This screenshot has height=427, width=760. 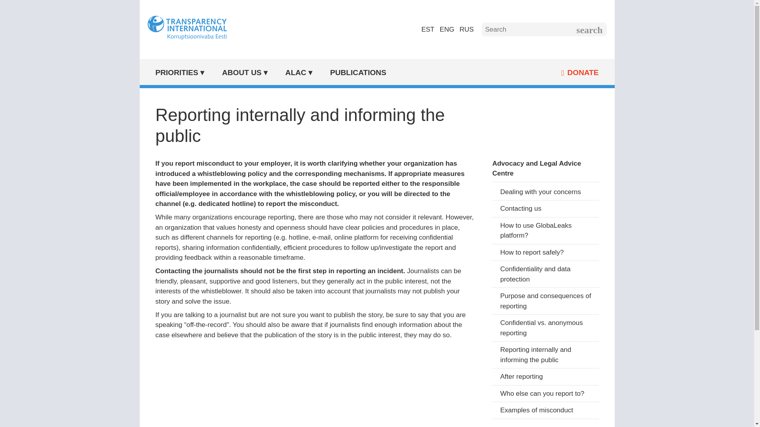 I want to click on Confidentiality and data protection, so click(x=545, y=274).